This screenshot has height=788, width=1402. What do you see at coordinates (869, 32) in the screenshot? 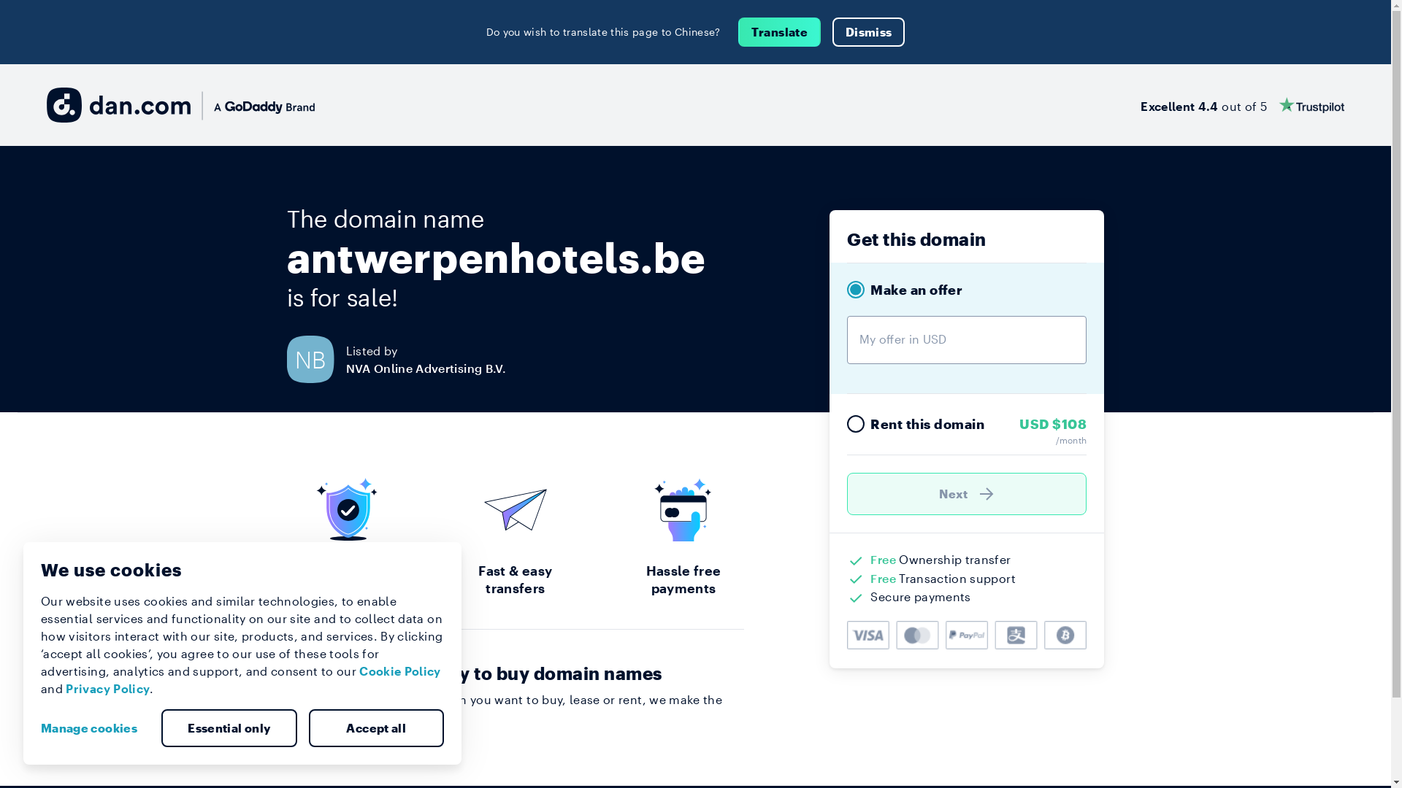
I see `Dismiss` at bounding box center [869, 32].